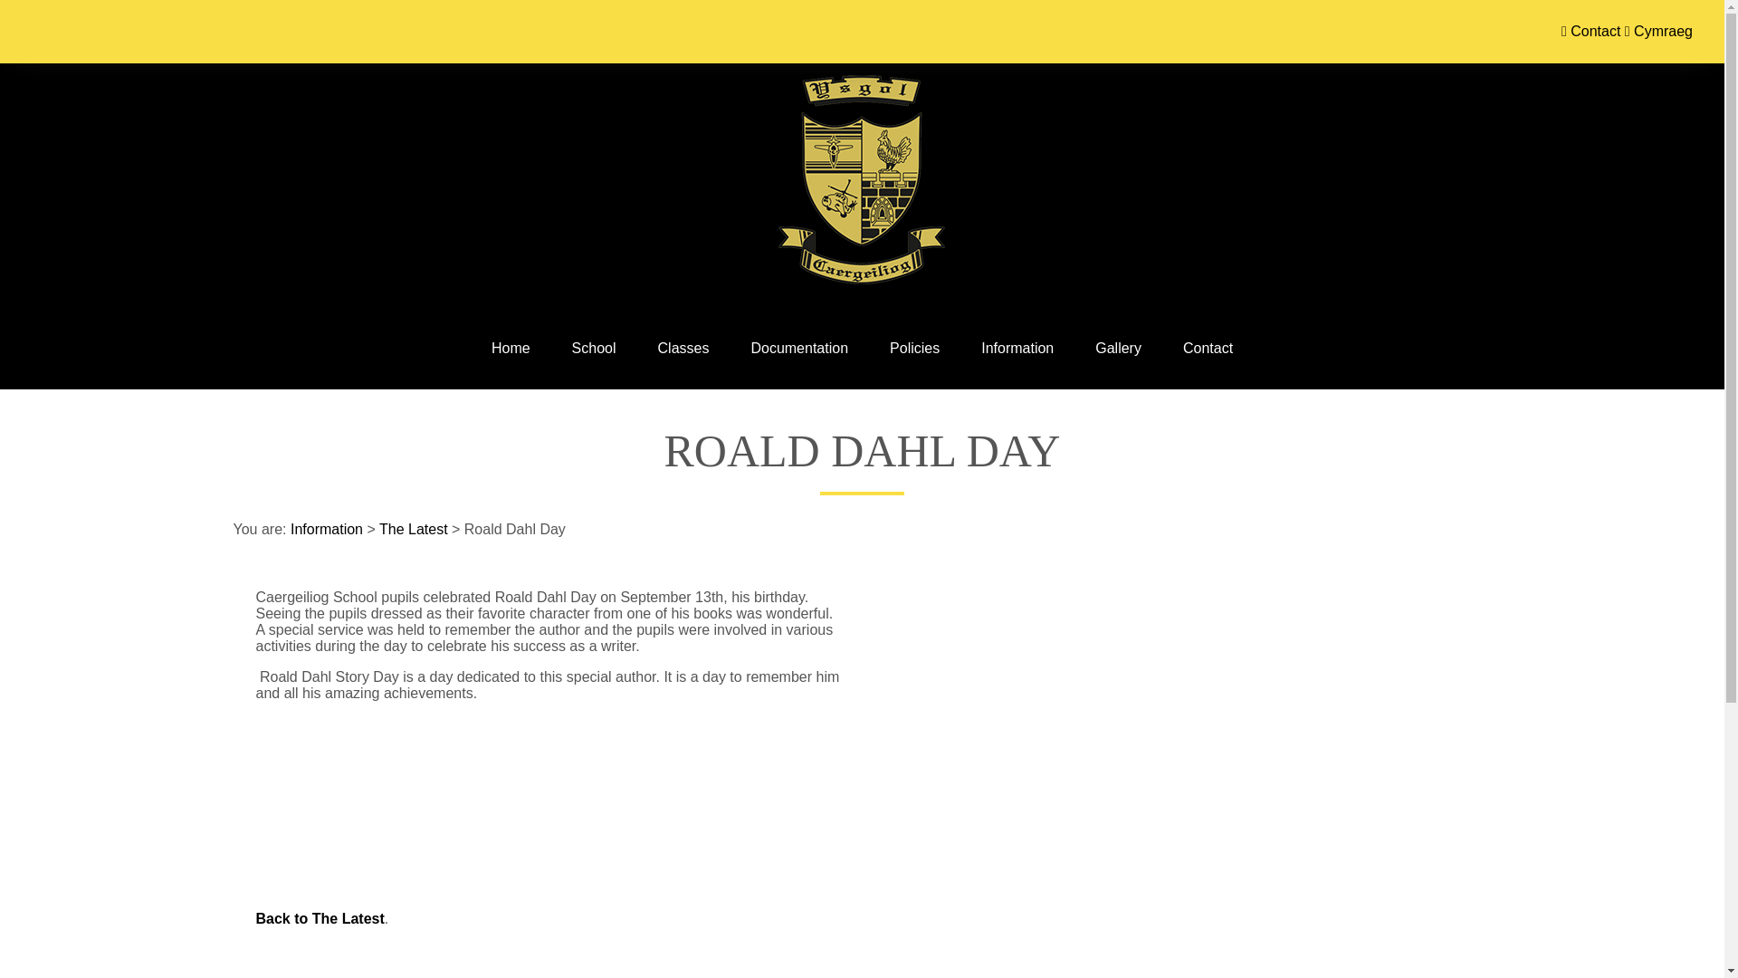 The image size is (1738, 978). What do you see at coordinates (1017, 348) in the screenshot?
I see `Information` at bounding box center [1017, 348].